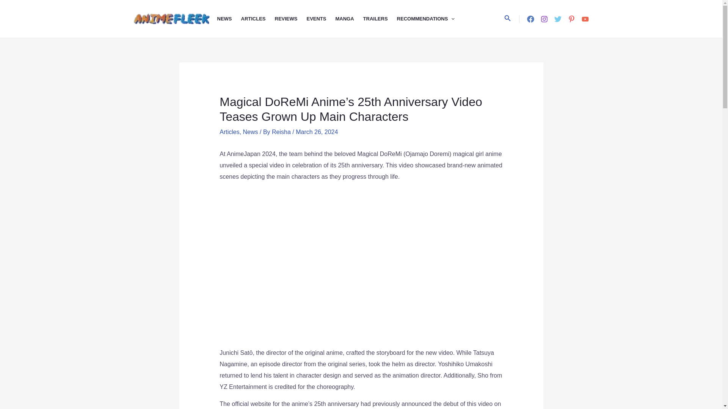 The image size is (728, 409). What do you see at coordinates (258, 19) in the screenshot?
I see `ARTICLES` at bounding box center [258, 19].